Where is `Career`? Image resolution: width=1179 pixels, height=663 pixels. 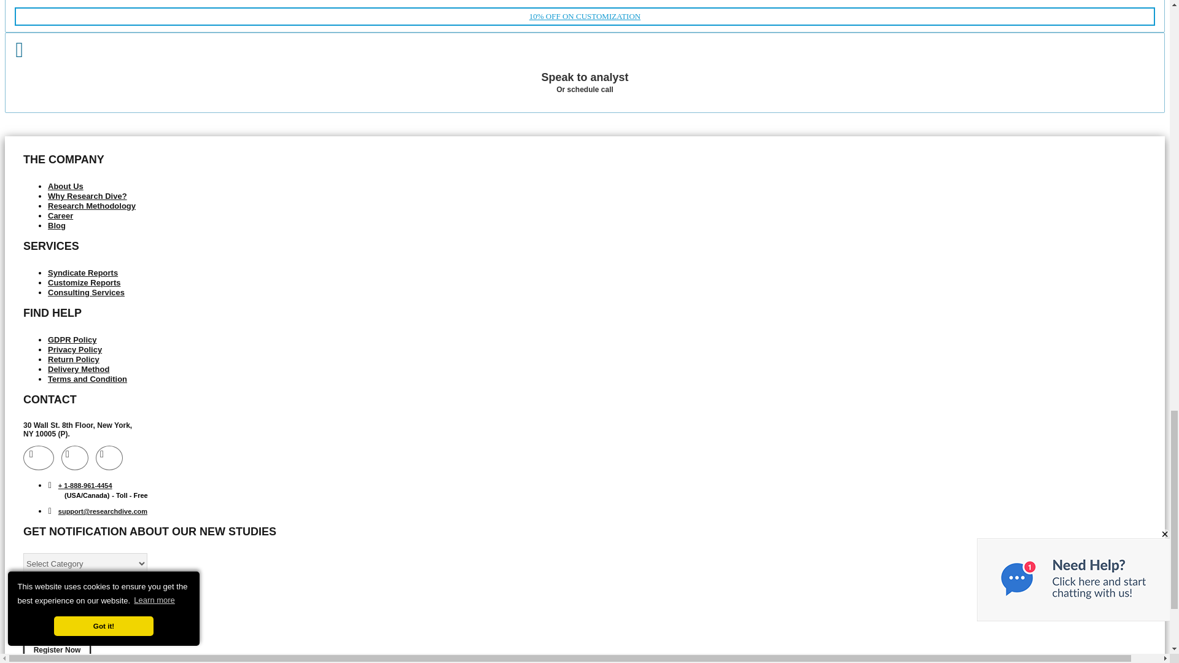
Career is located at coordinates (60, 215).